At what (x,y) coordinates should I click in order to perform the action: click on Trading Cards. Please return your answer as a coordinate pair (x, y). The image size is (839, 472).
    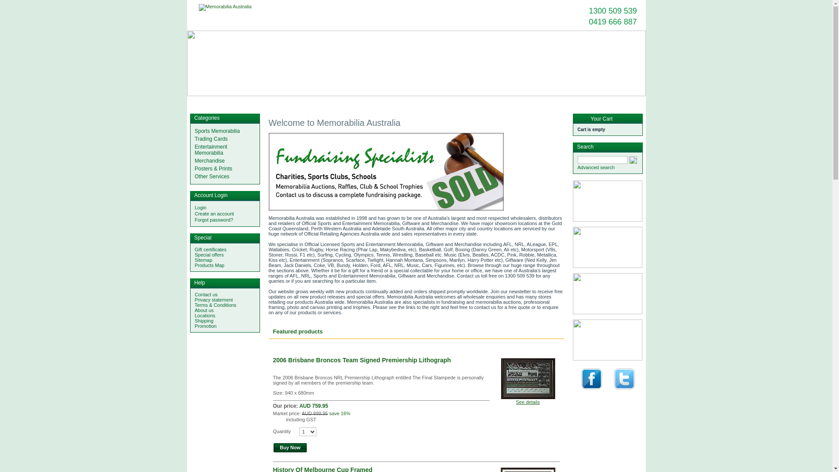
    Looking at the image, I should click on (306, 101).